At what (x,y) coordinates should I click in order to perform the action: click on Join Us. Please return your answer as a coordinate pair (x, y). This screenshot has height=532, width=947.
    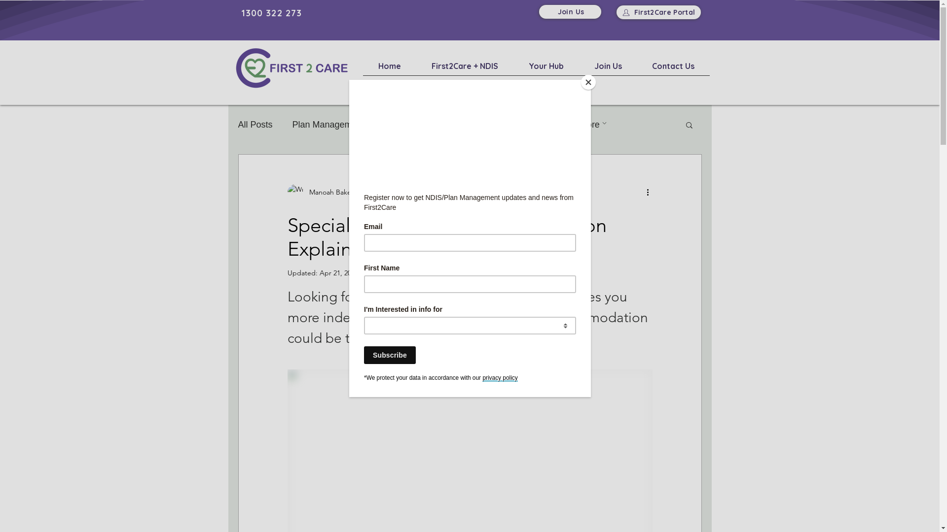
    Looking at the image, I should click on (608, 69).